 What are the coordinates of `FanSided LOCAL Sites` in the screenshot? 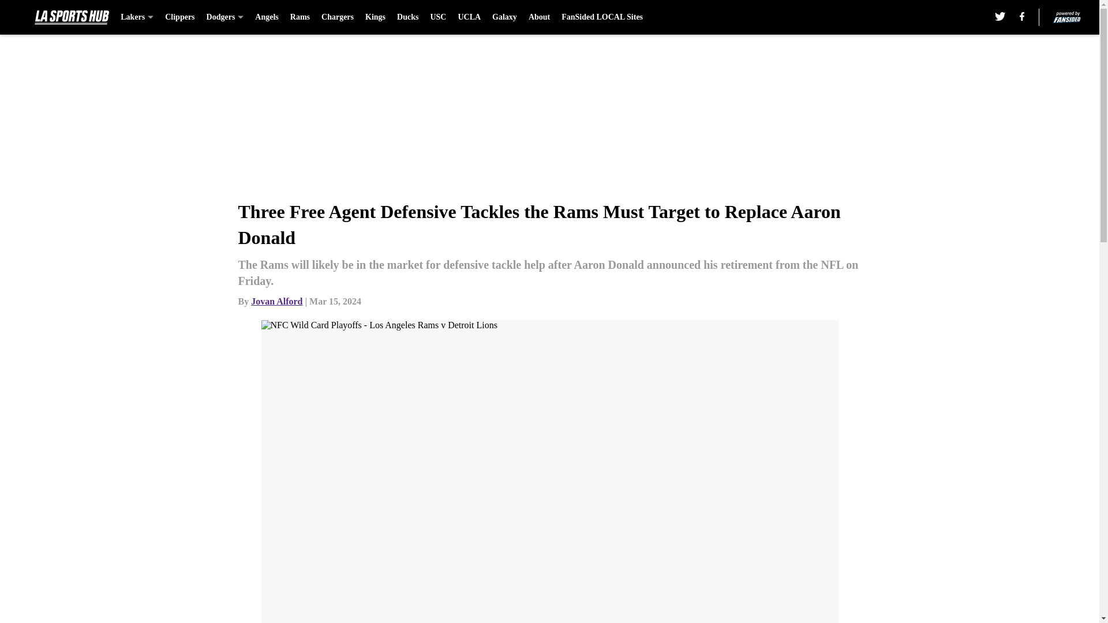 It's located at (602, 17).